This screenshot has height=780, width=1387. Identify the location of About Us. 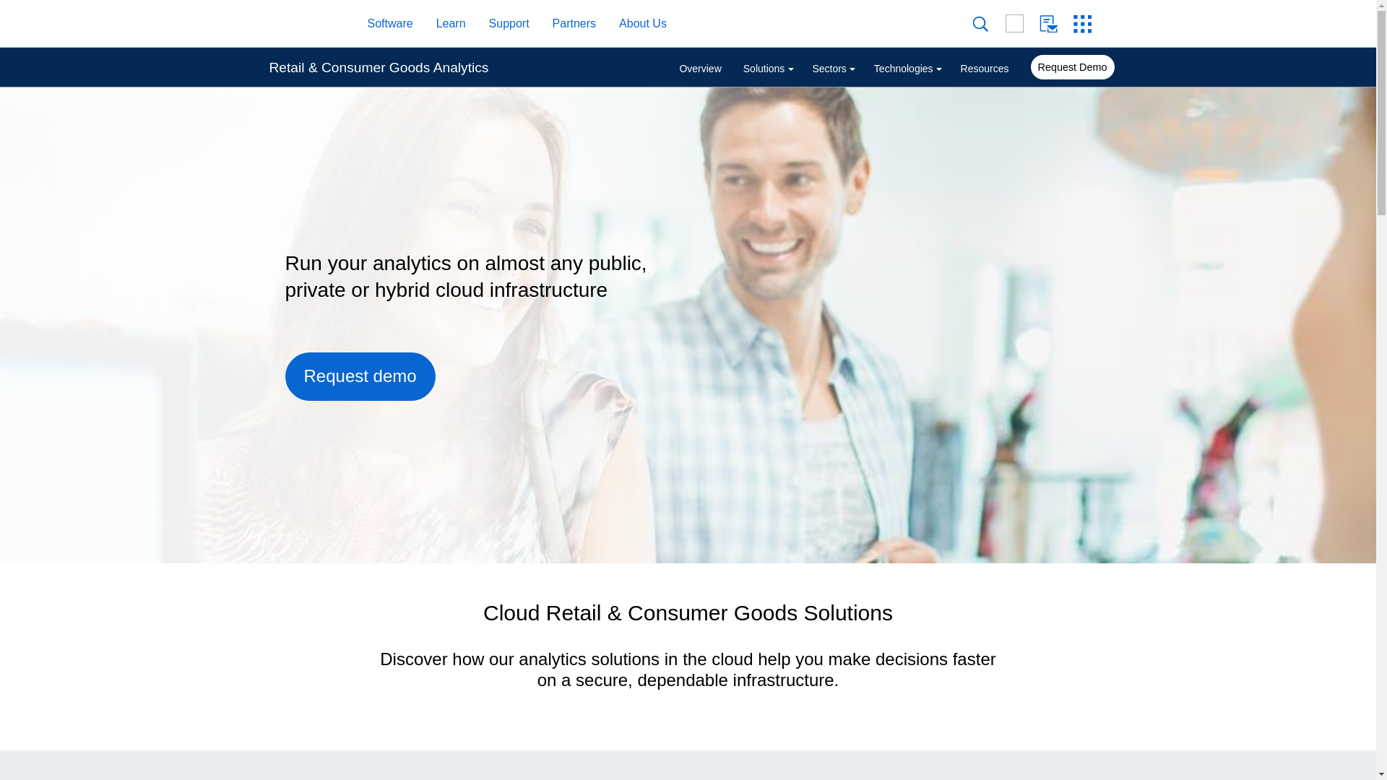
(643, 24).